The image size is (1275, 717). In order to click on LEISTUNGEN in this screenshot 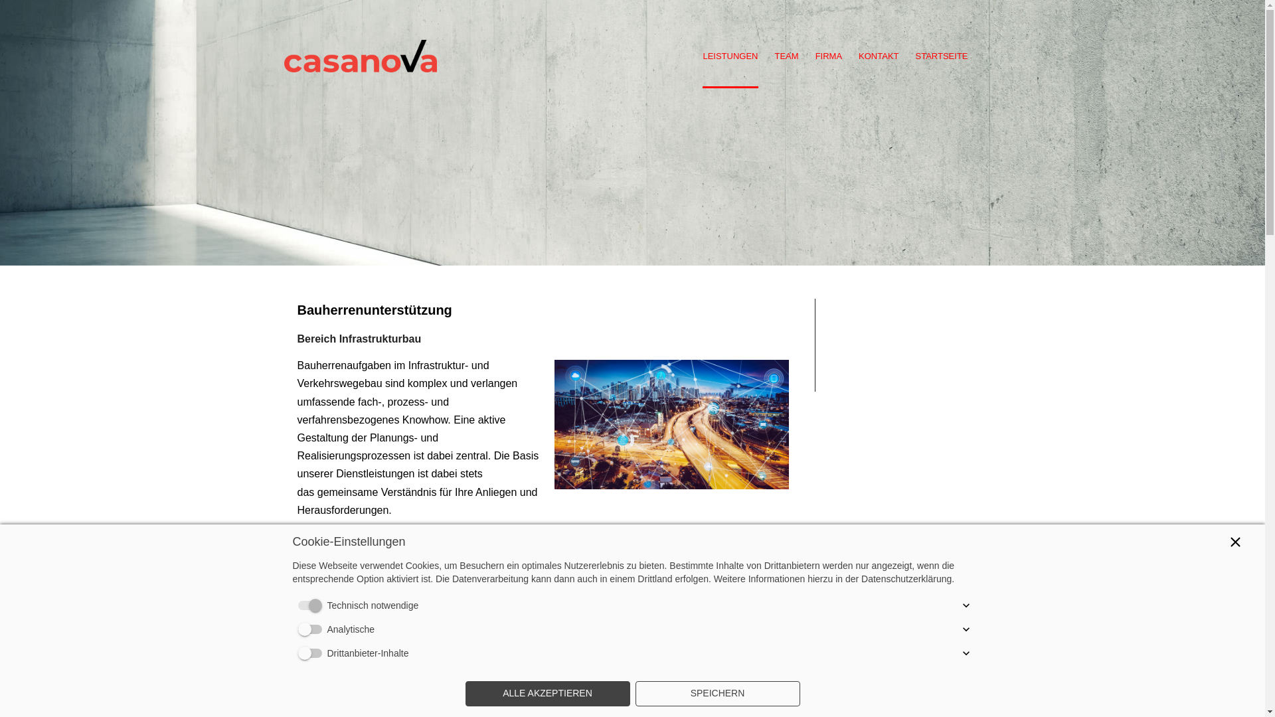, I will do `click(730, 57)`.